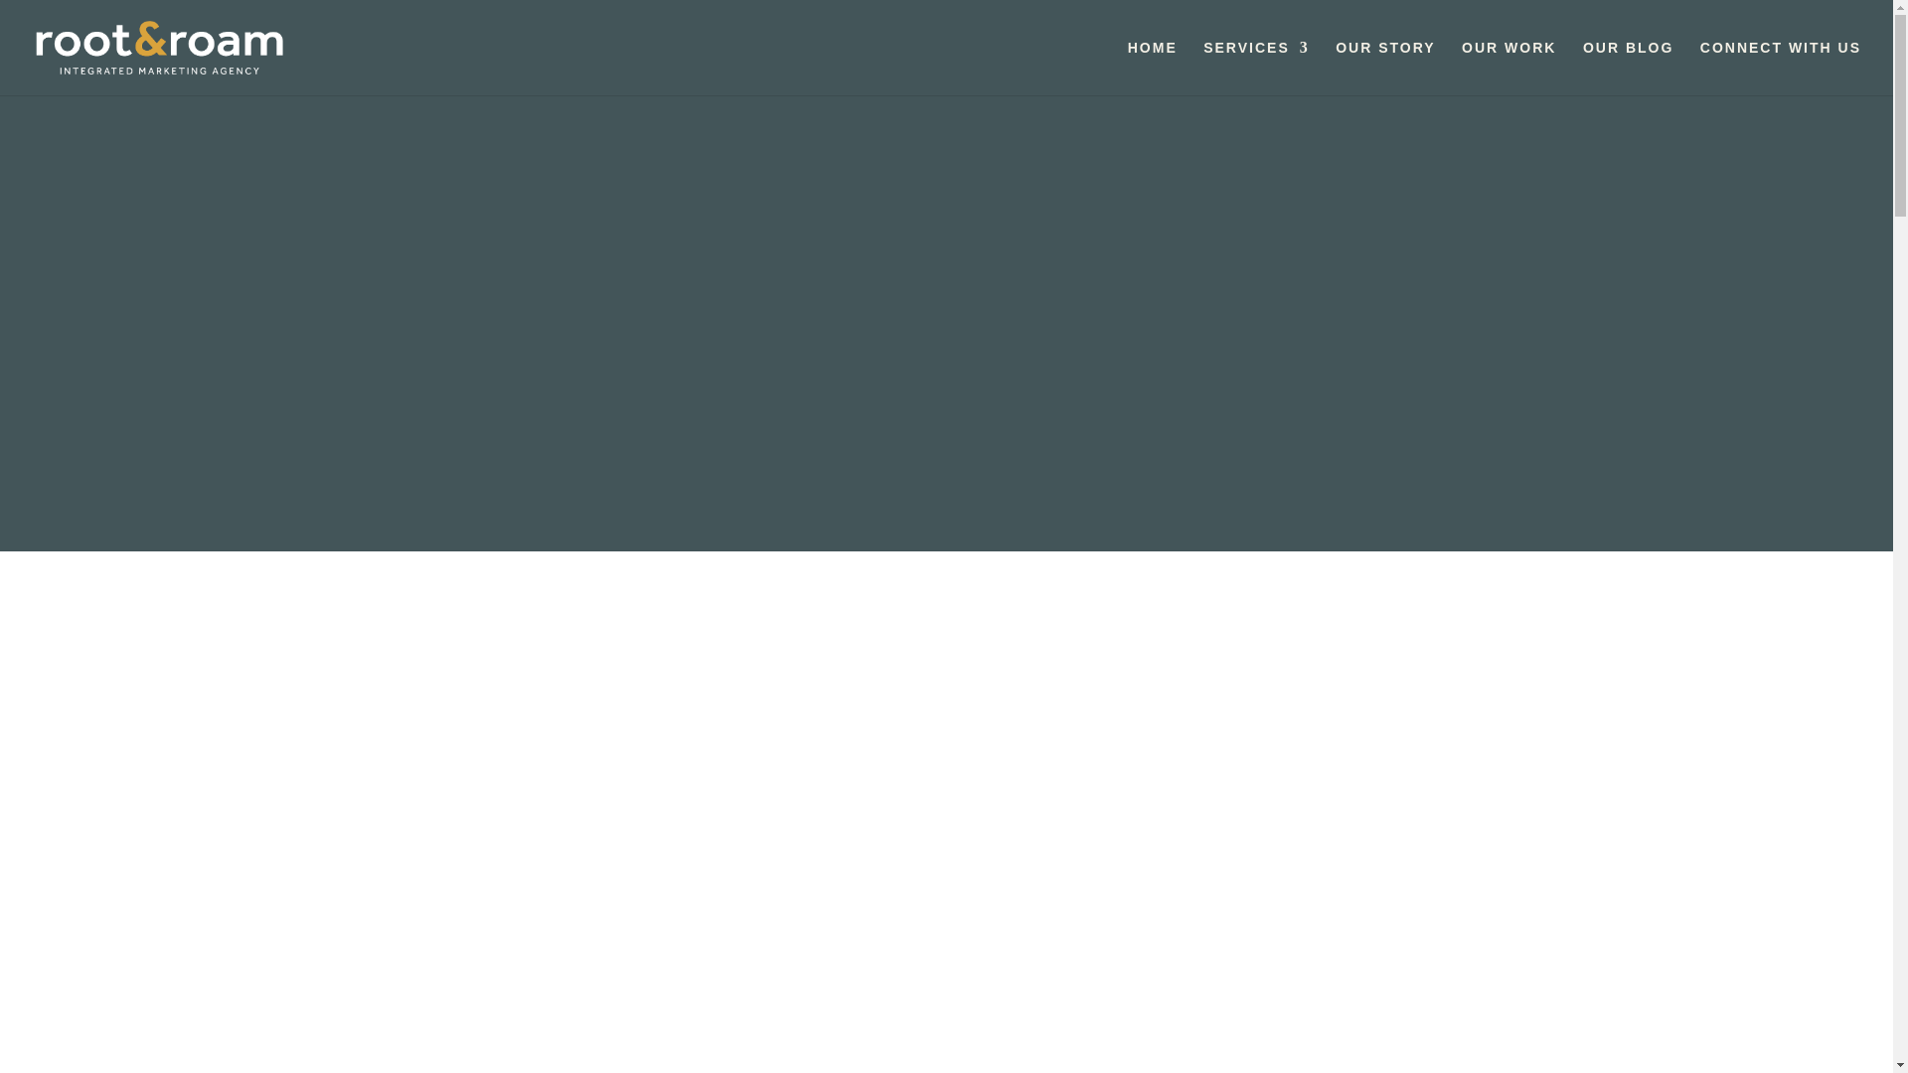  What do you see at coordinates (1256, 68) in the screenshot?
I see `SERVICES` at bounding box center [1256, 68].